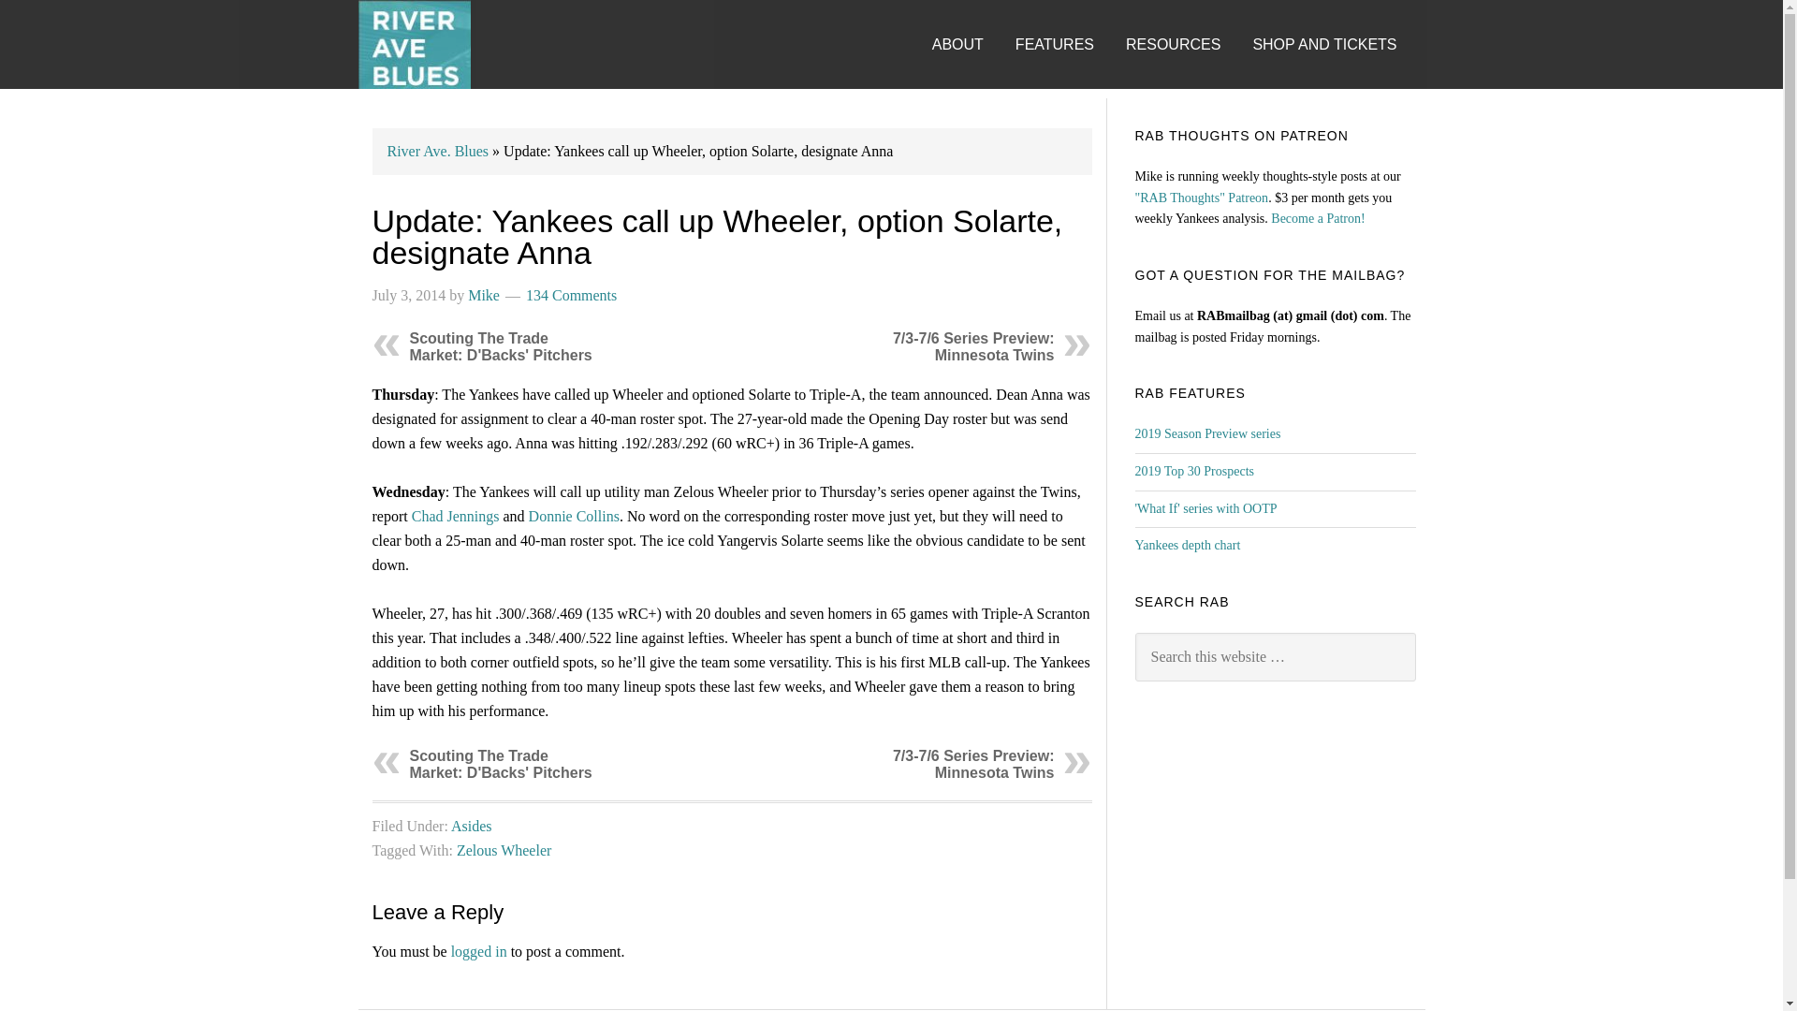  What do you see at coordinates (1205, 507) in the screenshot?
I see `'What If' series with OOTP` at bounding box center [1205, 507].